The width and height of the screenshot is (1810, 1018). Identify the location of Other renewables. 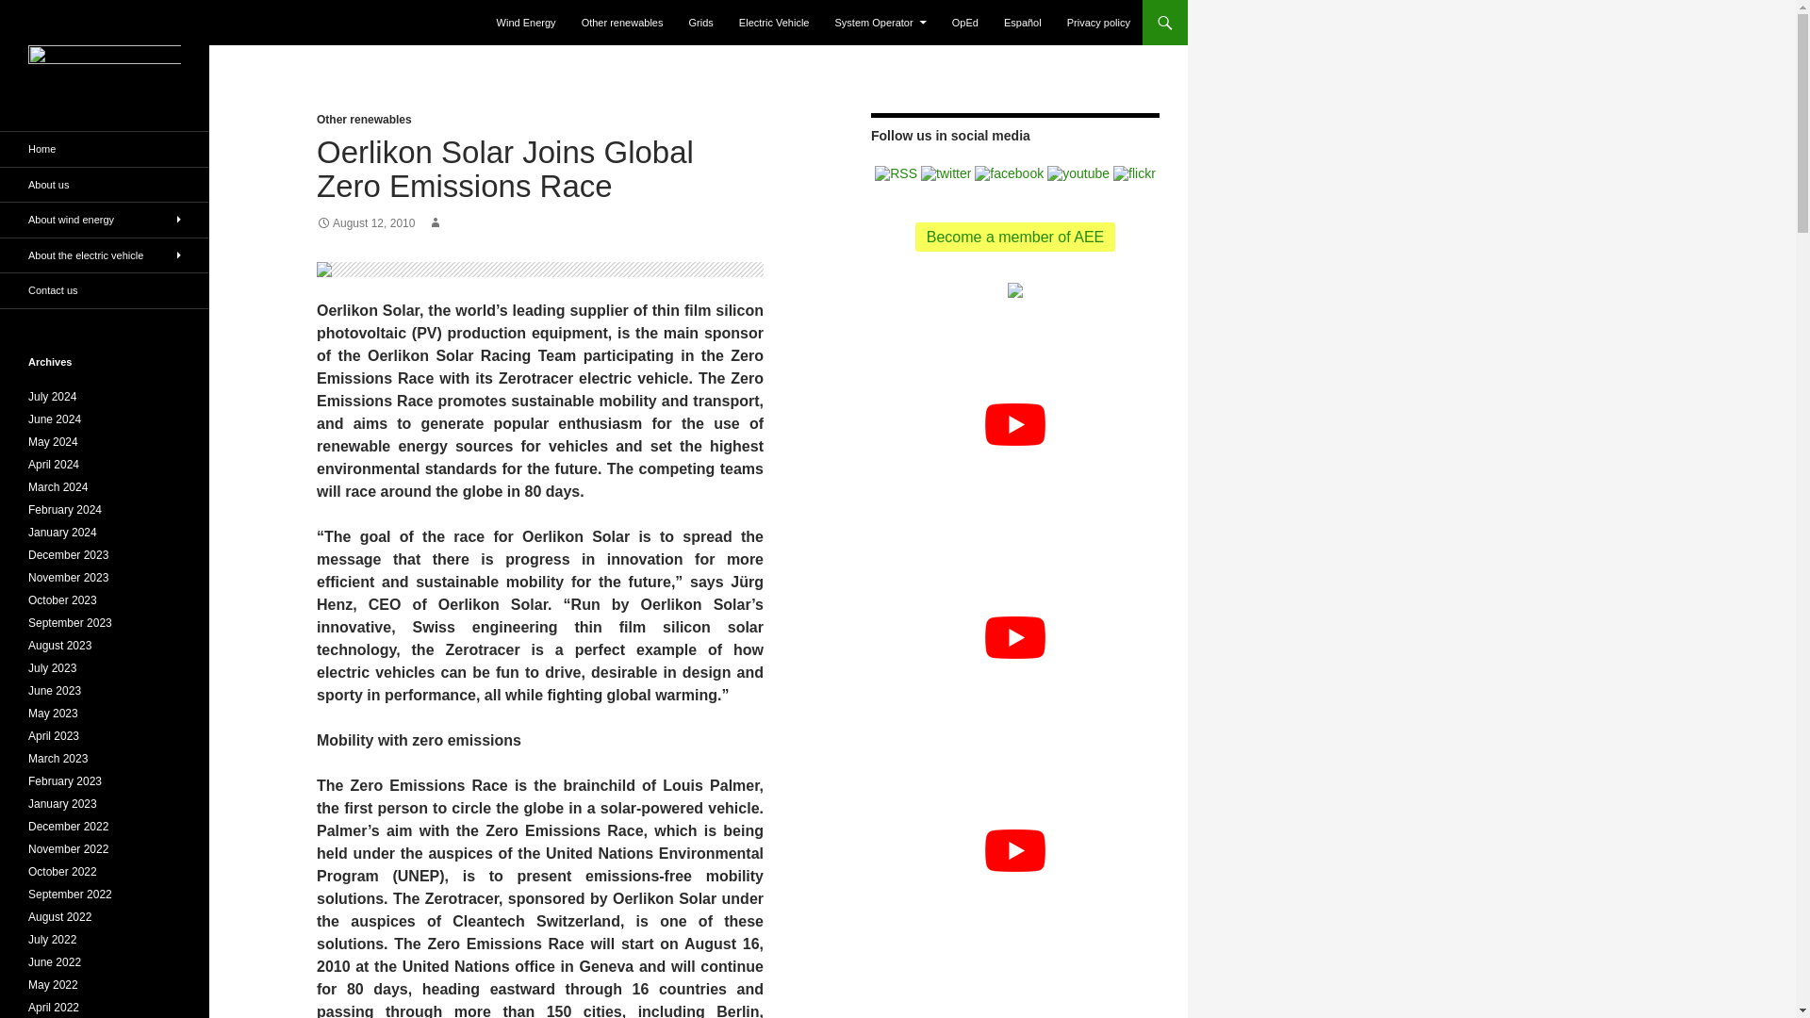
(364, 119).